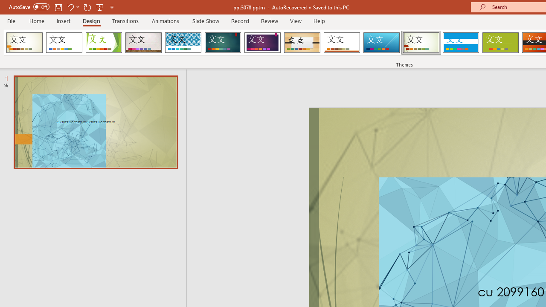 This screenshot has width=546, height=307. Describe the element at coordinates (421, 43) in the screenshot. I see `Wisp Loading Preview...` at that location.